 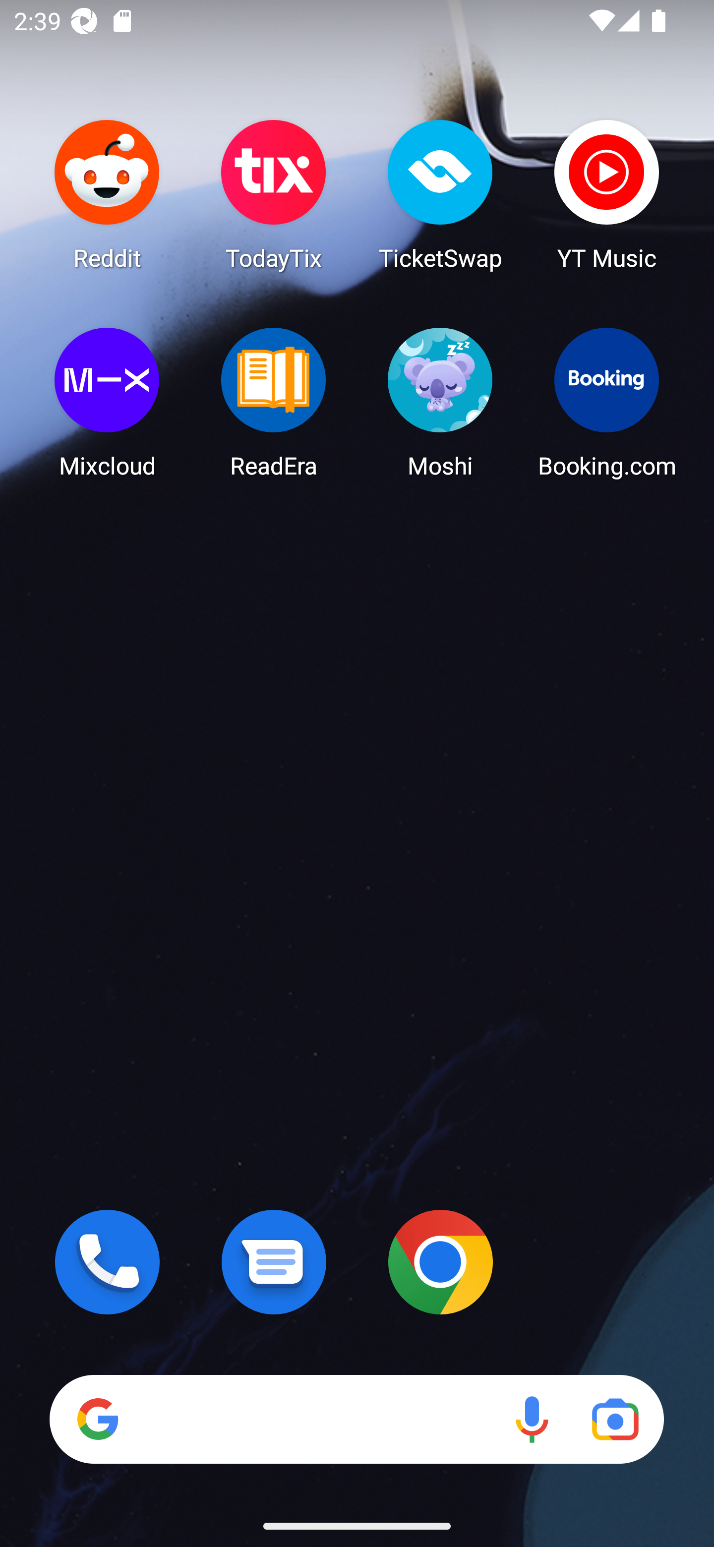 What do you see at coordinates (107, 402) in the screenshot?
I see `Mixcloud` at bounding box center [107, 402].